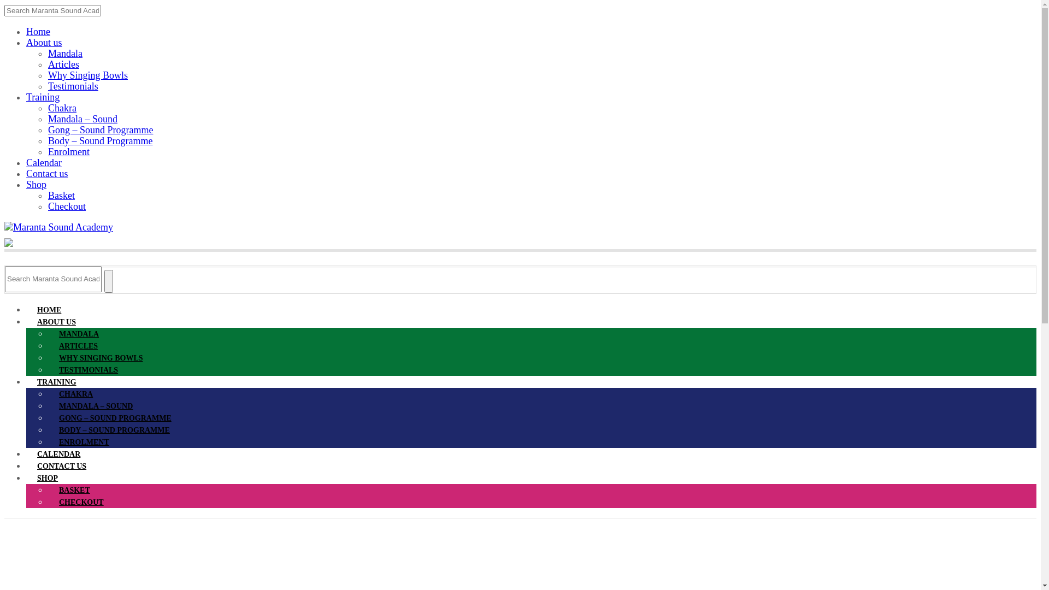 This screenshot has height=590, width=1049. Describe the element at coordinates (47, 174) in the screenshot. I see `Contact us` at that location.